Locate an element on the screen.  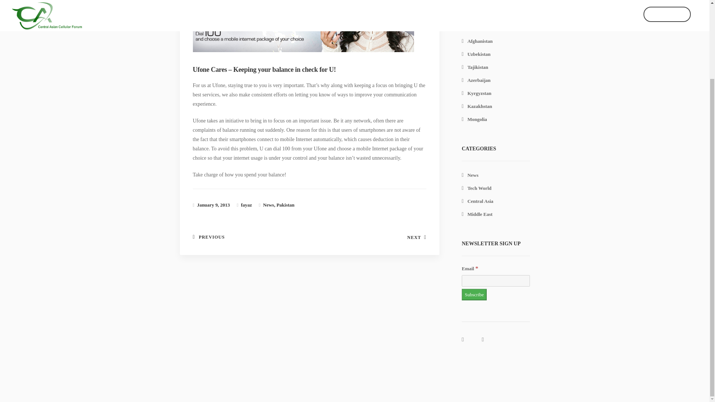
Kazakhstan is located at coordinates (477, 106).